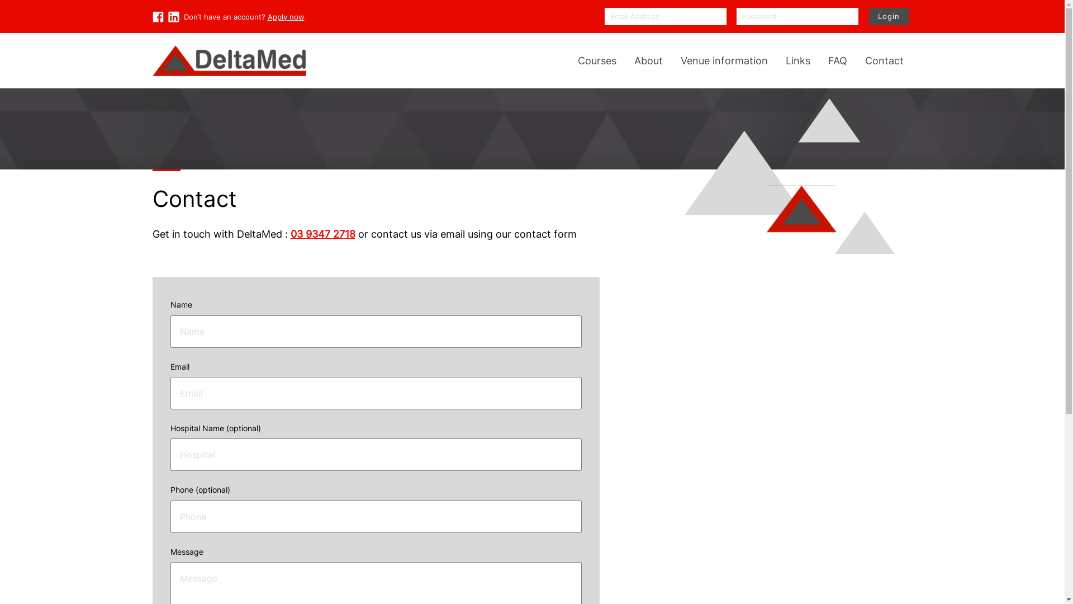  I want to click on Links, so click(798, 60).